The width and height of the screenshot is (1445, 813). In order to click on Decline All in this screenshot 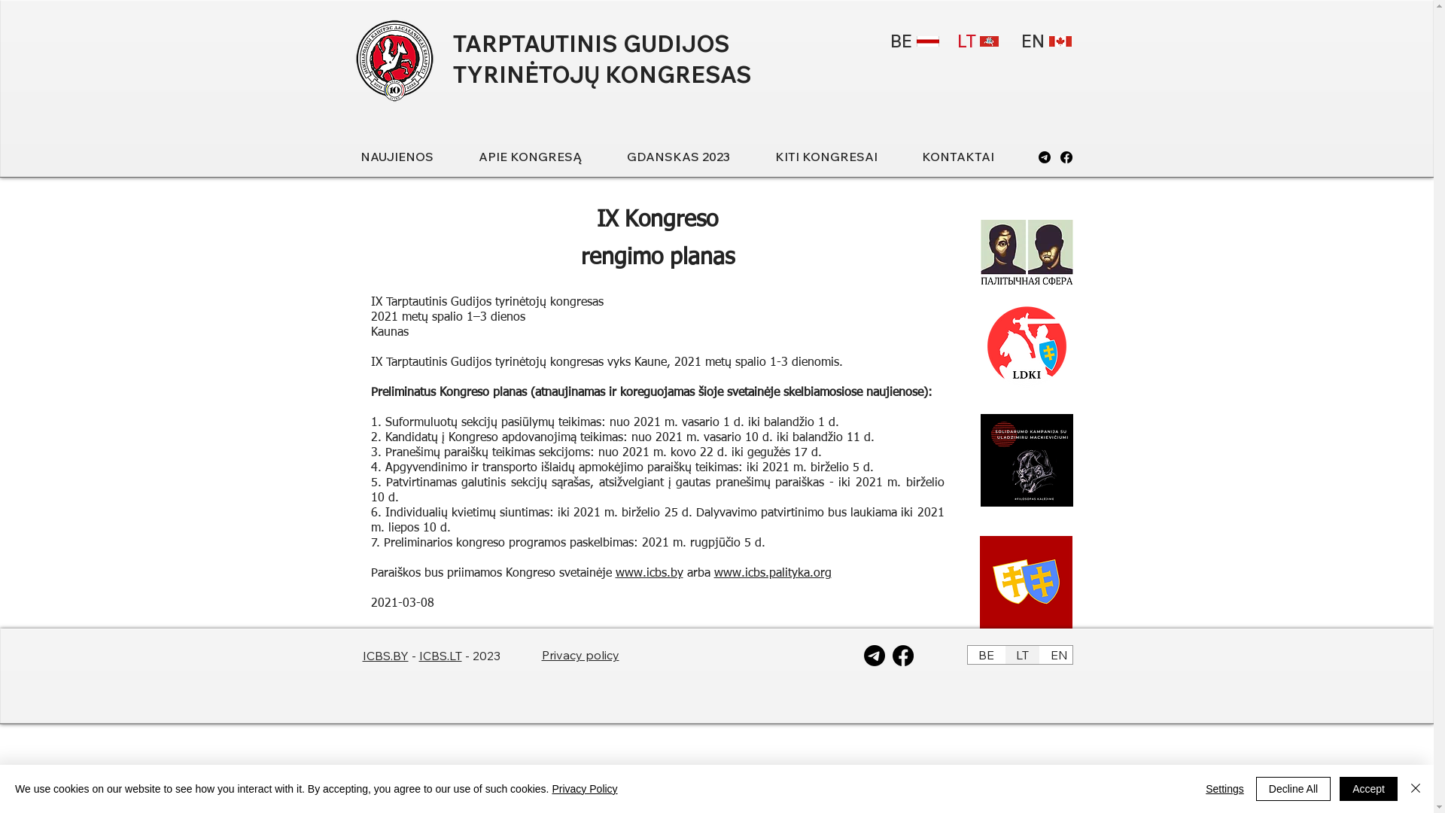, I will do `click(1293, 789)`.